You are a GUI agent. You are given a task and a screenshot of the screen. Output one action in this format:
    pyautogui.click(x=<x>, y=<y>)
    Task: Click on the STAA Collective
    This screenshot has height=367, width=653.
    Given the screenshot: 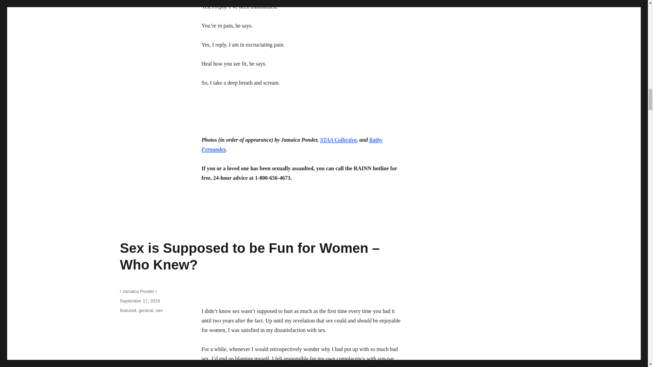 What is the action you would take?
    pyautogui.click(x=338, y=140)
    